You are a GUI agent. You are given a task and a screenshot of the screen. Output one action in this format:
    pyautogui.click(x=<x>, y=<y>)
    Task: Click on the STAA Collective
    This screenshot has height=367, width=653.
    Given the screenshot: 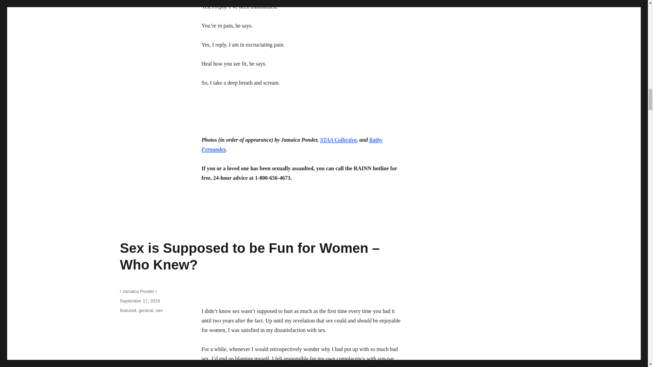 What is the action you would take?
    pyautogui.click(x=338, y=140)
    